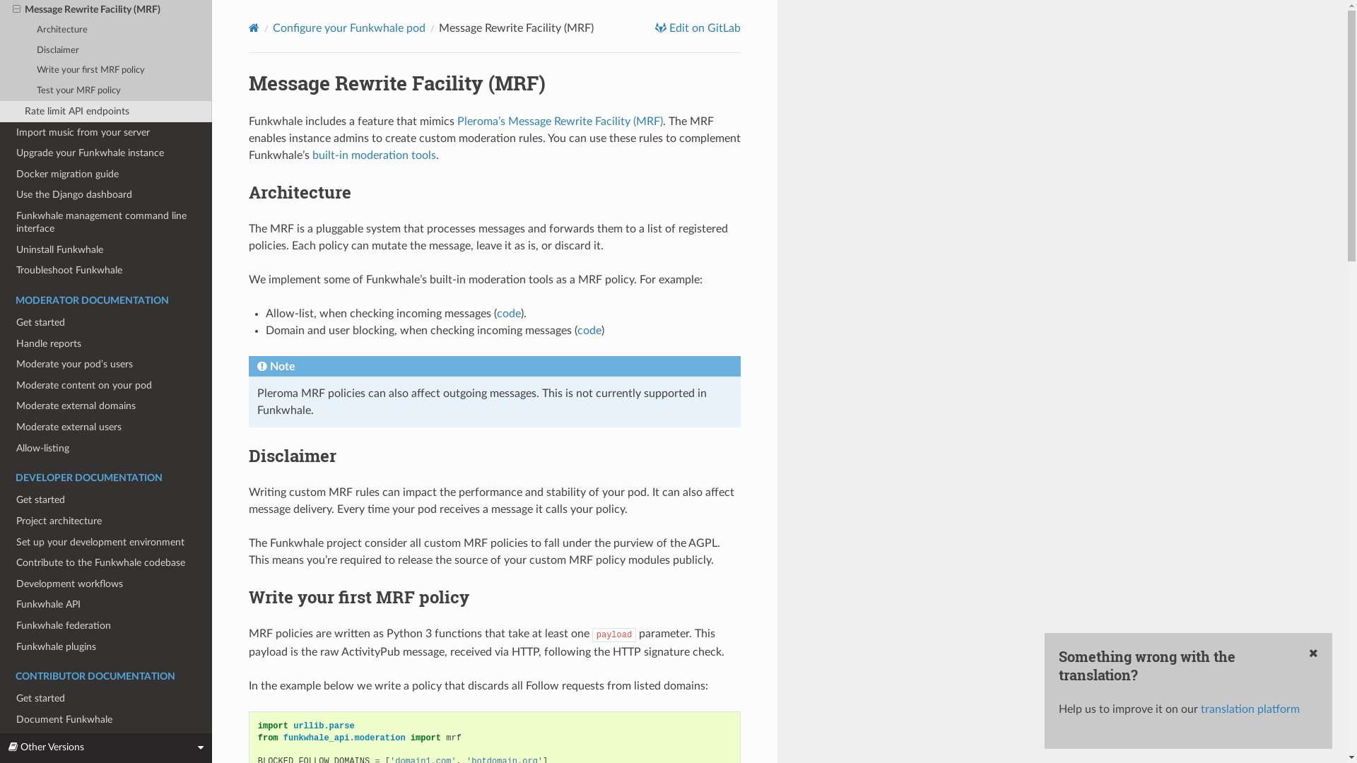  What do you see at coordinates (106, 563) in the screenshot?
I see `Contribute to the Funkwhale codebase` at bounding box center [106, 563].